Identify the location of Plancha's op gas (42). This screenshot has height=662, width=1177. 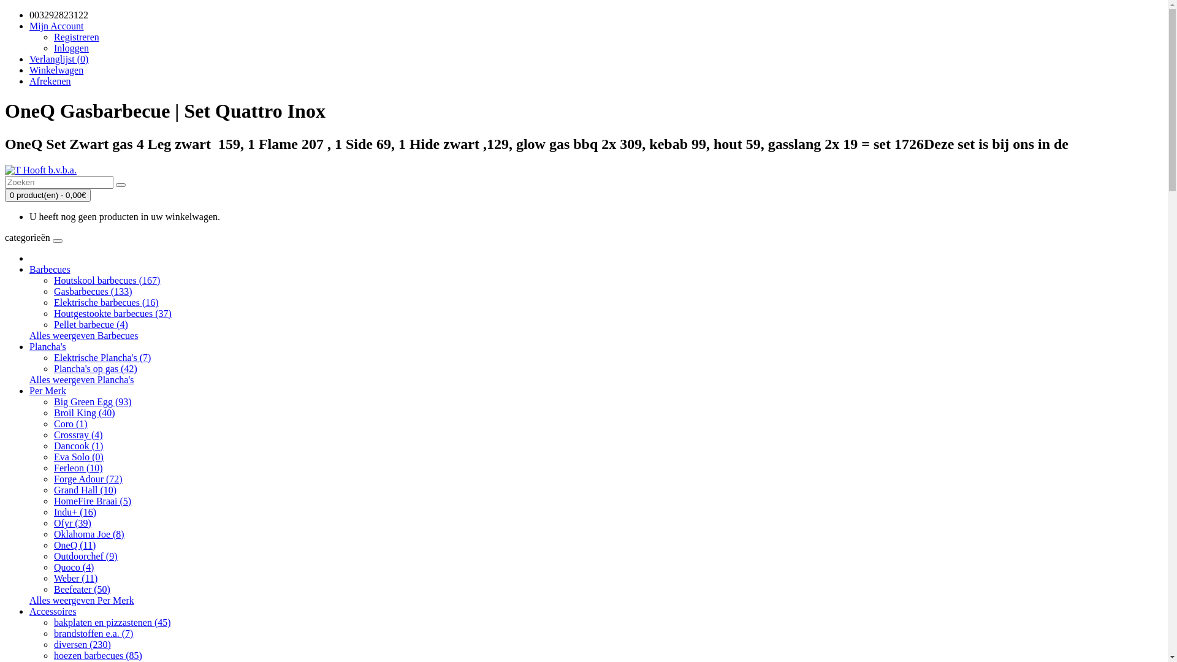
(96, 369).